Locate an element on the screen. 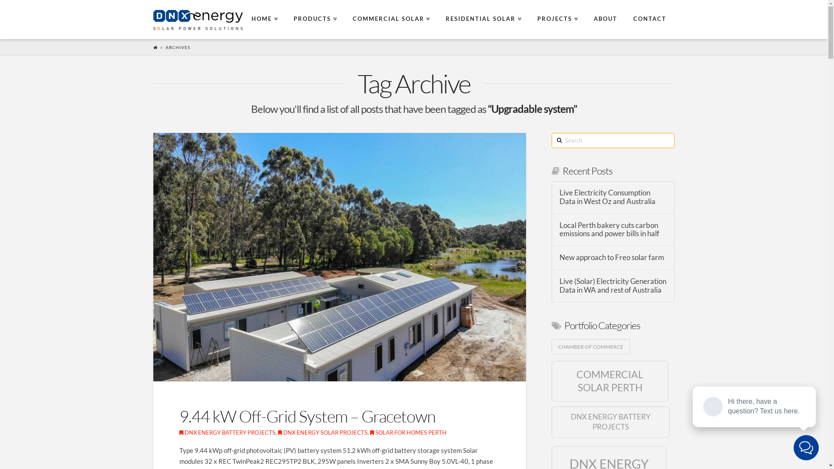  DNX ENERGY SOLAR PROJECTS is located at coordinates (323, 433).